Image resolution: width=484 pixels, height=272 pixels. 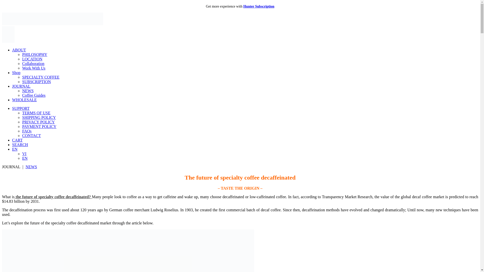 I want to click on Work With Us, so click(x=34, y=68).